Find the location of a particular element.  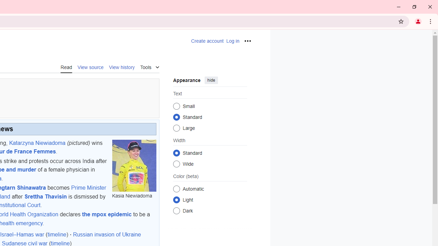

Standard is located at coordinates (177, 153).